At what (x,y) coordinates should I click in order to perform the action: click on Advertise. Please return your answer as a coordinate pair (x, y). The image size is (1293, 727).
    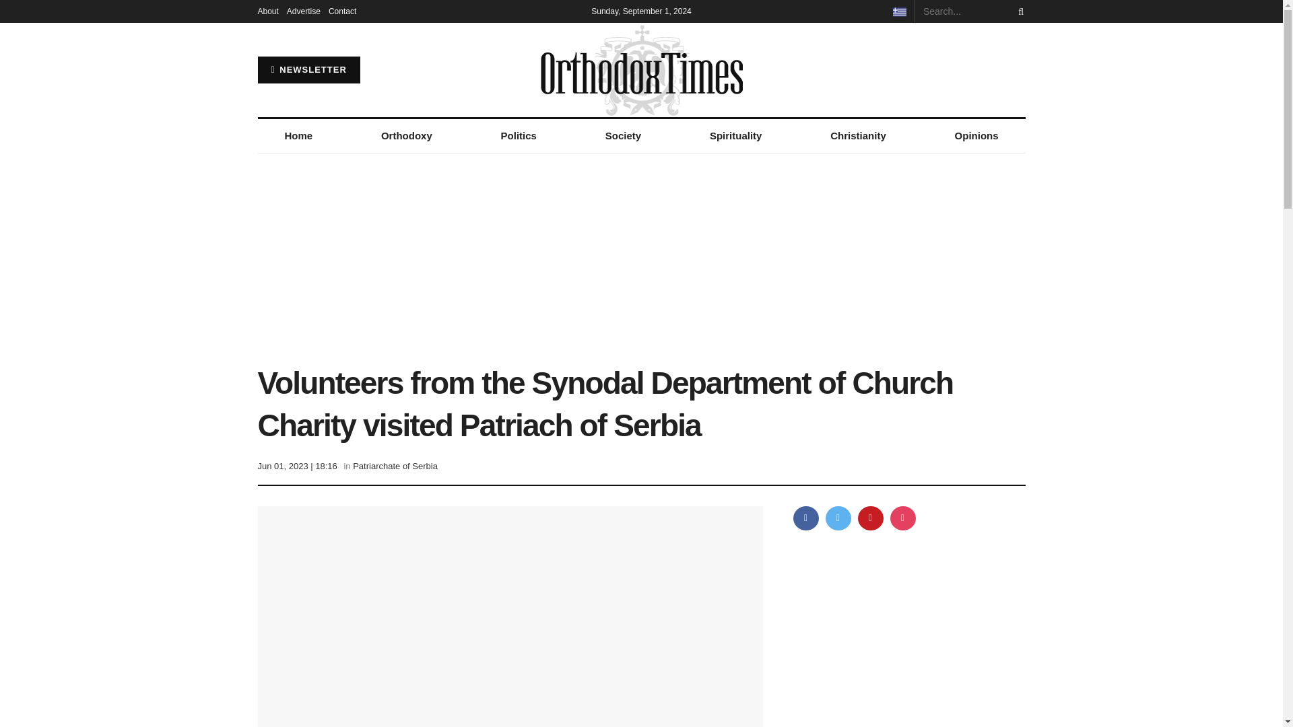
    Looking at the image, I should click on (304, 11).